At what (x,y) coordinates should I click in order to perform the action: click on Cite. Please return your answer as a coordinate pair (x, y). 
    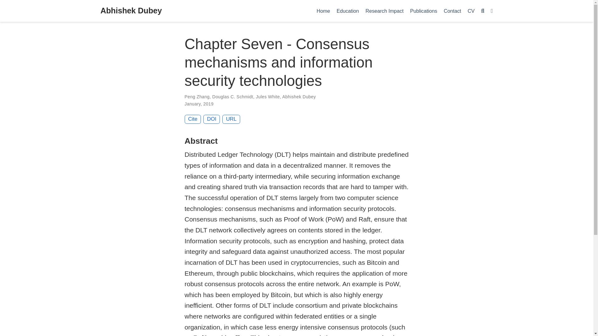
    Looking at the image, I should click on (192, 119).